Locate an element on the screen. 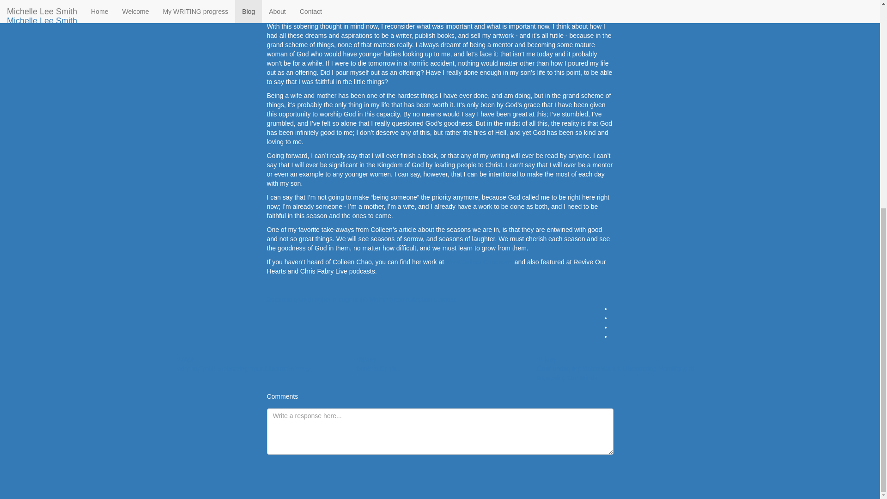 This screenshot has width=887, height=499. 09May is located at coordinates (366, 359).